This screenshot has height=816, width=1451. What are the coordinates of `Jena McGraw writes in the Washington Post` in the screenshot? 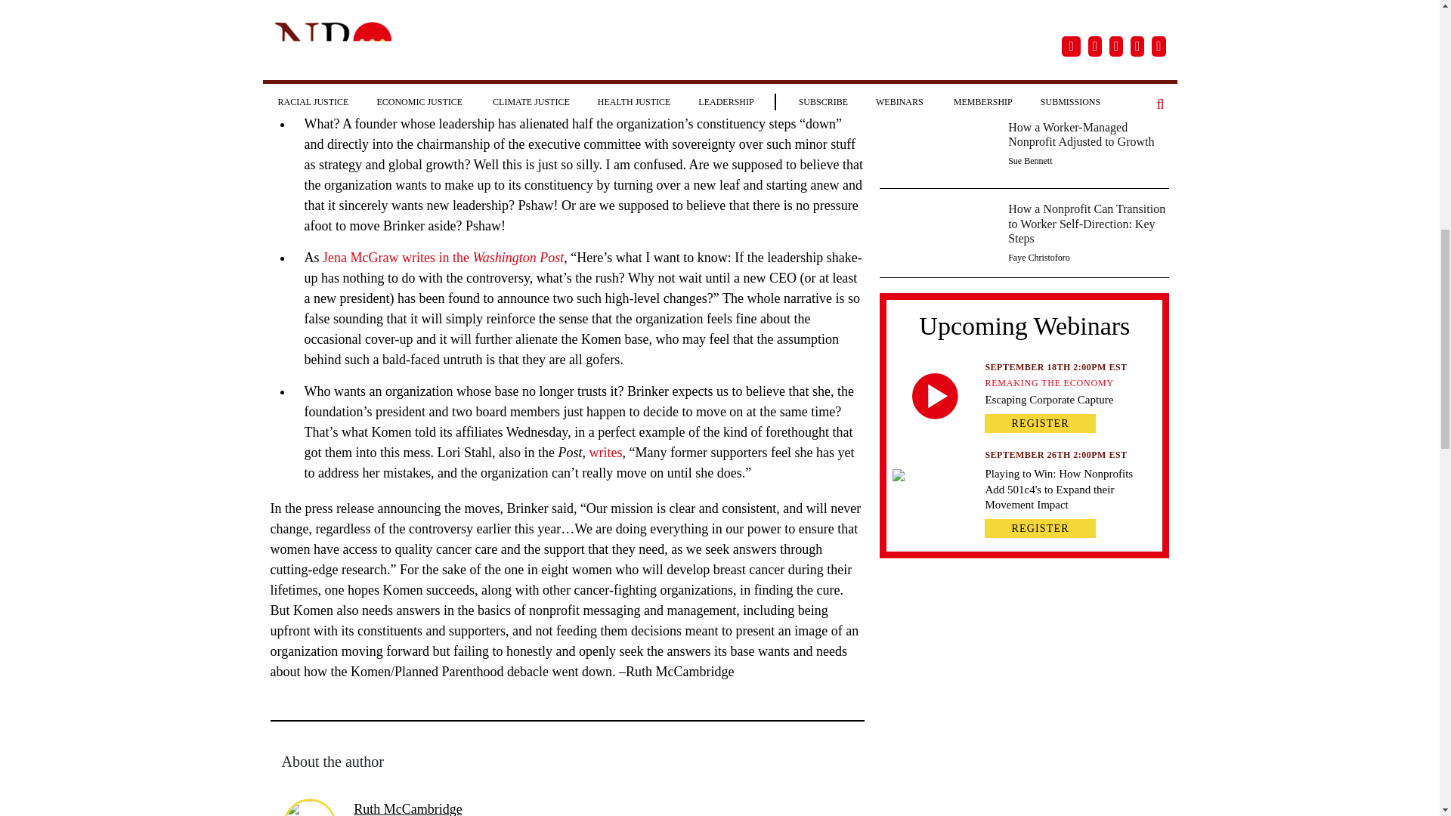 It's located at (443, 257).